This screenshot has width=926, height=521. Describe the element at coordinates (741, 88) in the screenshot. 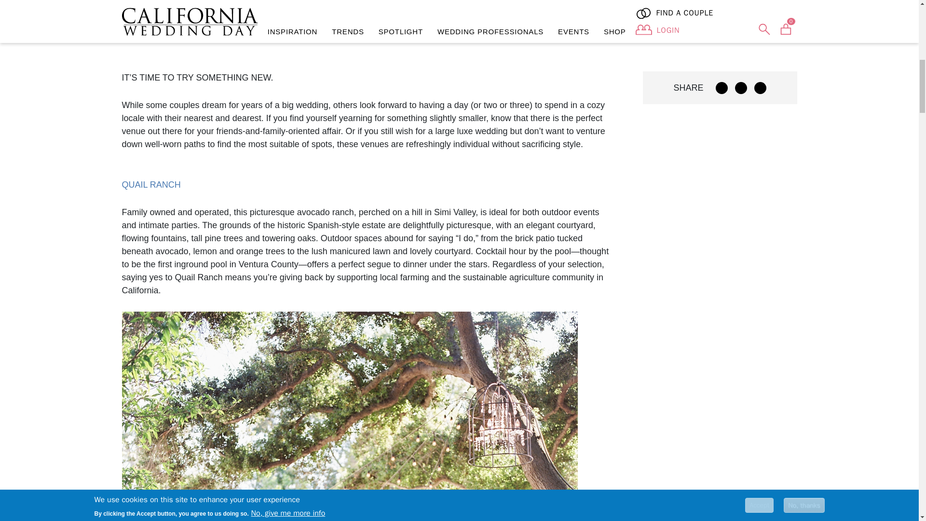

I see `Share to Pinterest` at that location.